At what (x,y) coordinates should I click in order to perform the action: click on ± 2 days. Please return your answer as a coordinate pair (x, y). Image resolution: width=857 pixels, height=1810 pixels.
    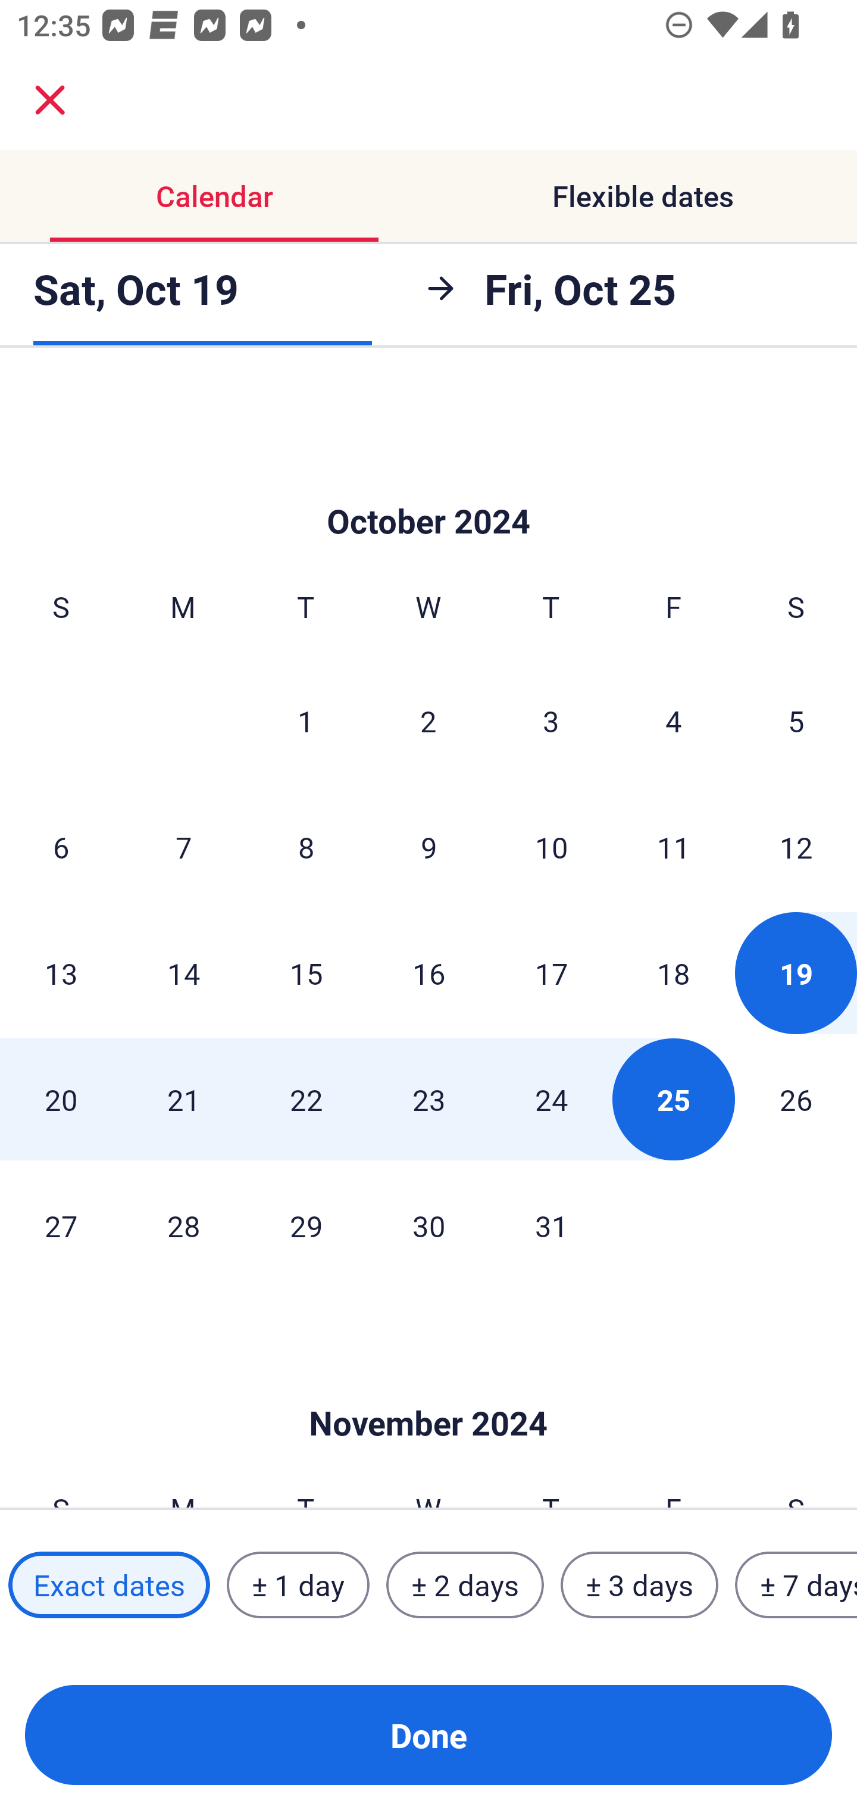
    Looking at the image, I should click on (465, 1584).